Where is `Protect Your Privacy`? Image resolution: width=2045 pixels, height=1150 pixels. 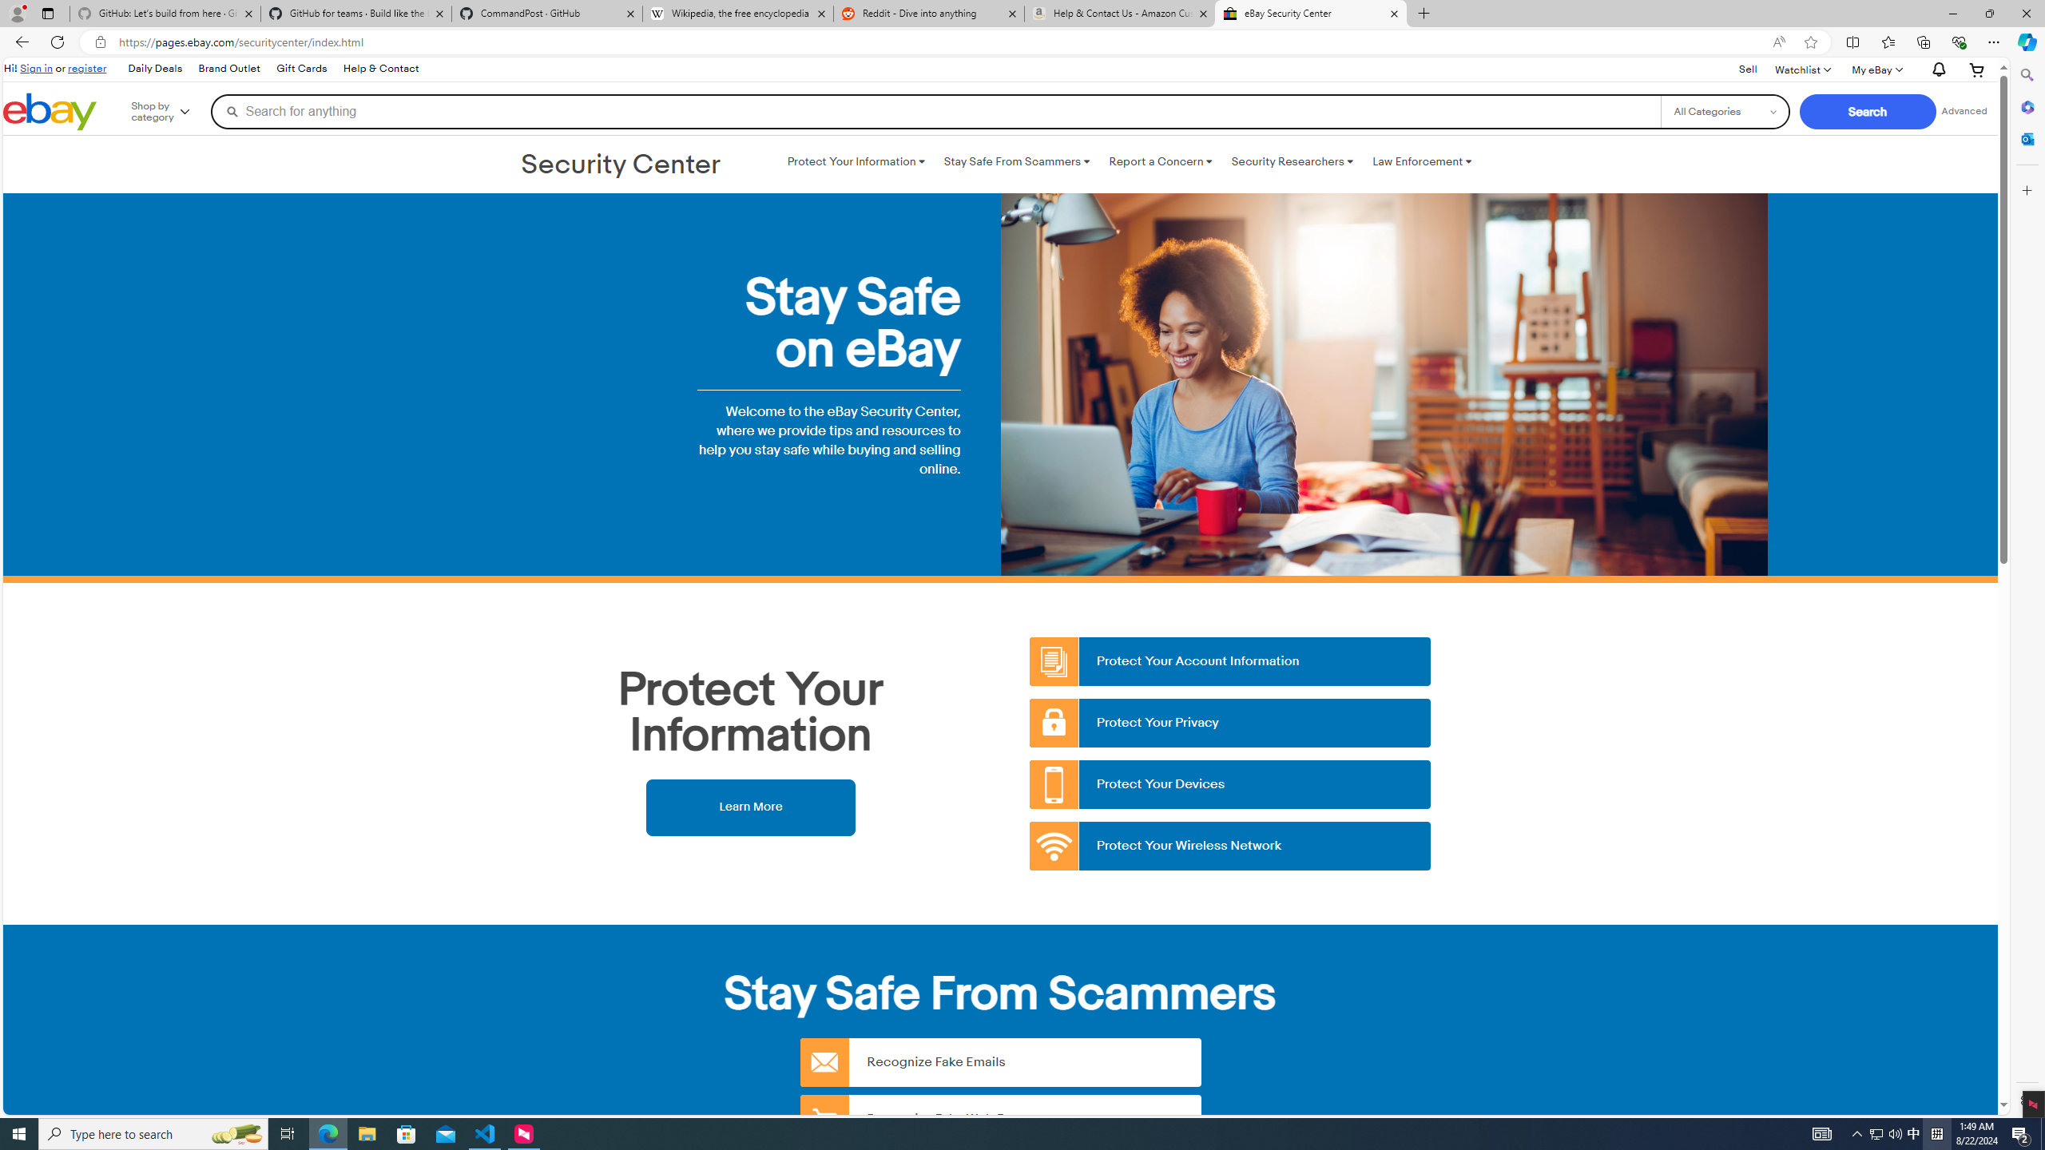 Protect Your Privacy is located at coordinates (1231, 724).